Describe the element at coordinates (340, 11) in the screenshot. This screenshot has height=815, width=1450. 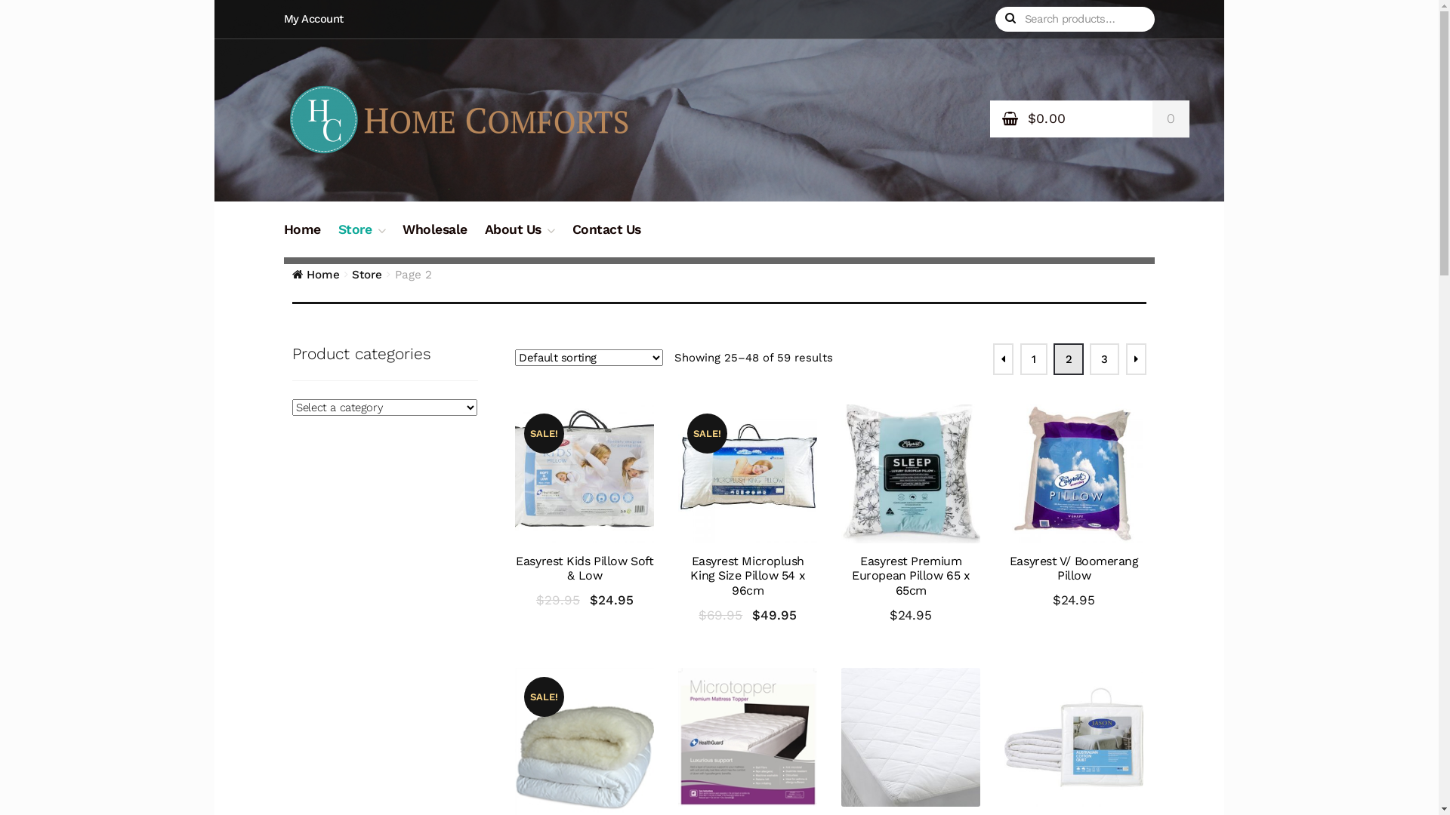
I see `Skip to navigation` at that location.